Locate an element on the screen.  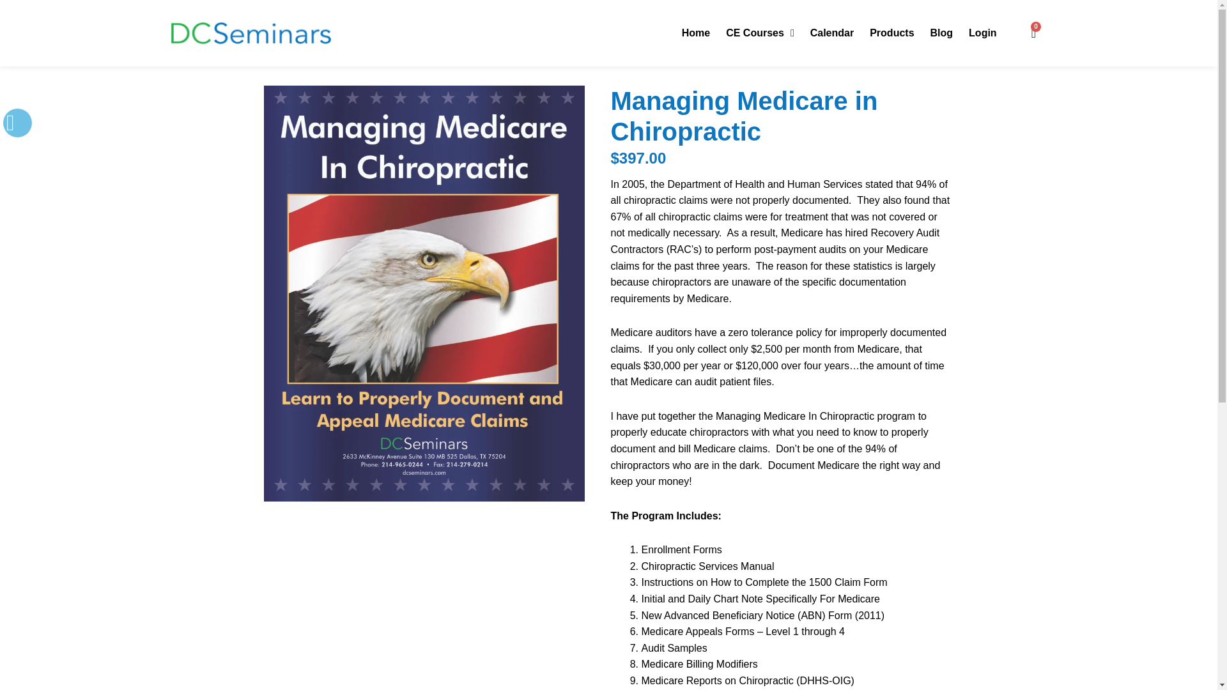
Products is located at coordinates (892, 33).